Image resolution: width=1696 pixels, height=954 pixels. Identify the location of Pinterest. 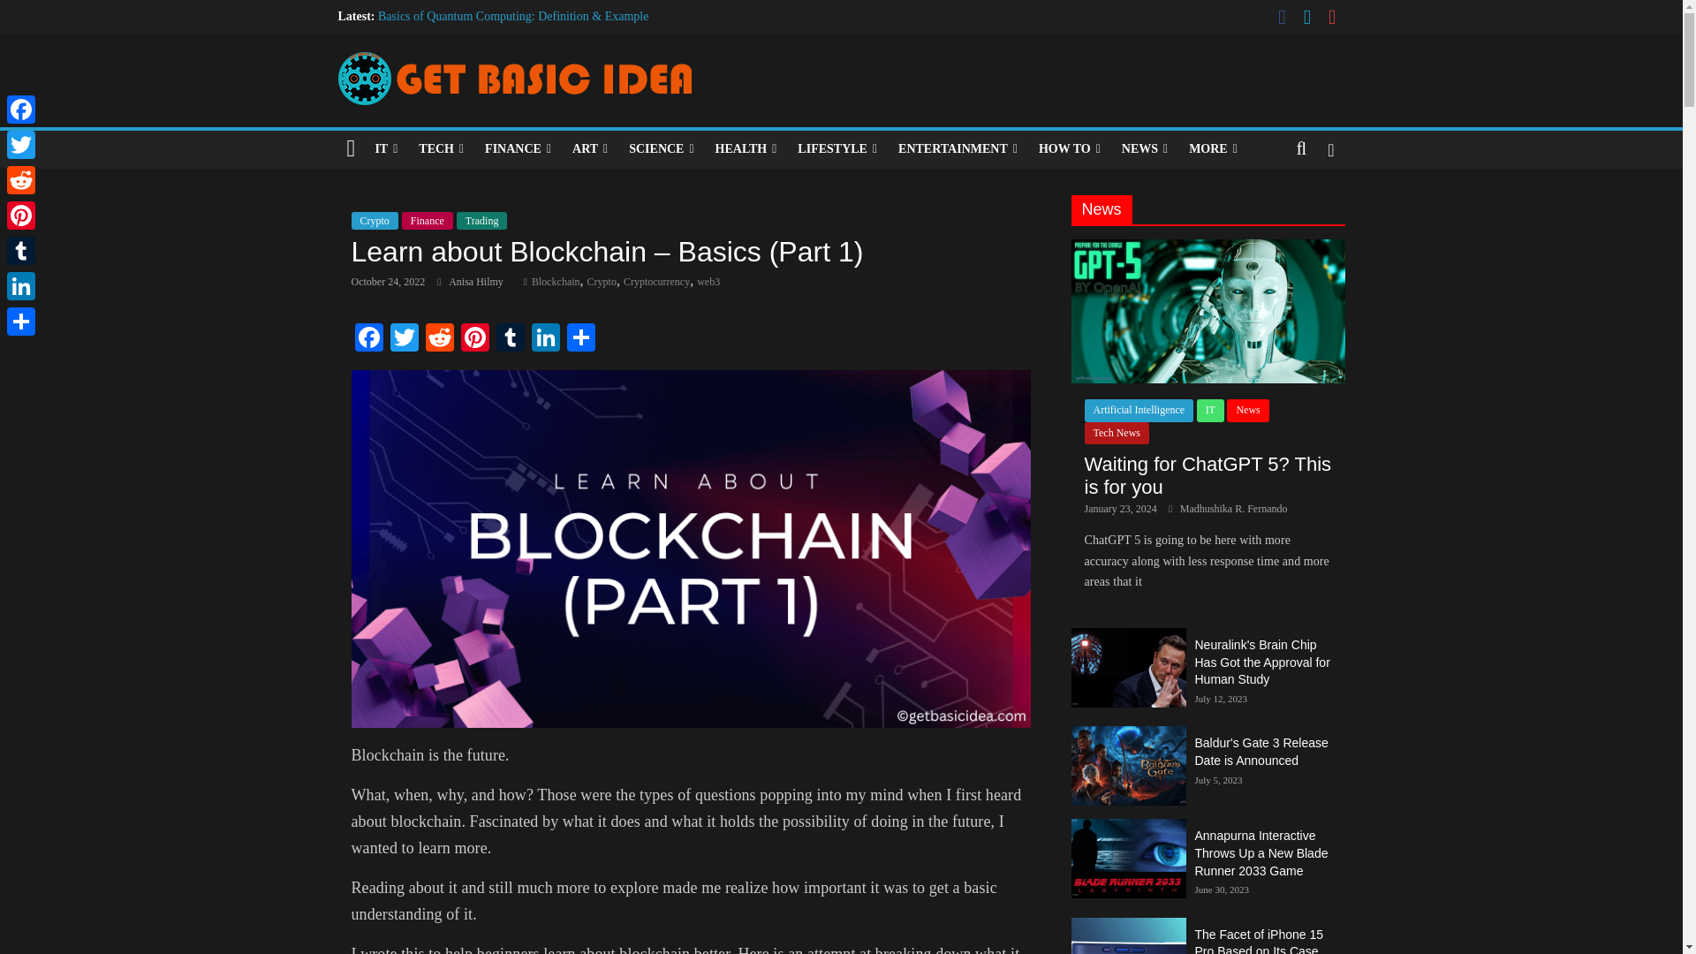
(475, 339).